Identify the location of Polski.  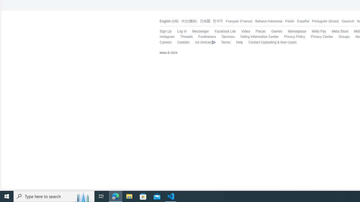
(288, 21).